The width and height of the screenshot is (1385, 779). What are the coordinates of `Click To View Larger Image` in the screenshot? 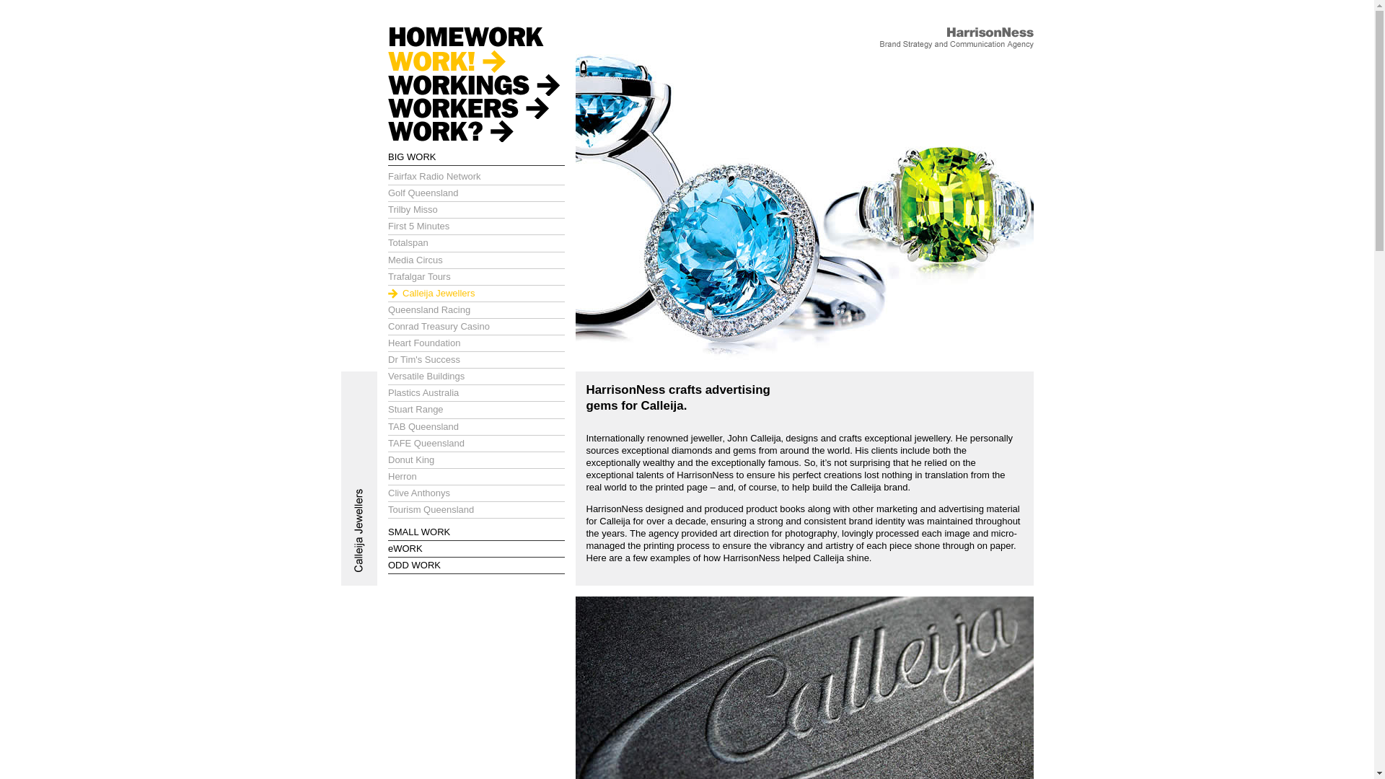 It's located at (805, 355).